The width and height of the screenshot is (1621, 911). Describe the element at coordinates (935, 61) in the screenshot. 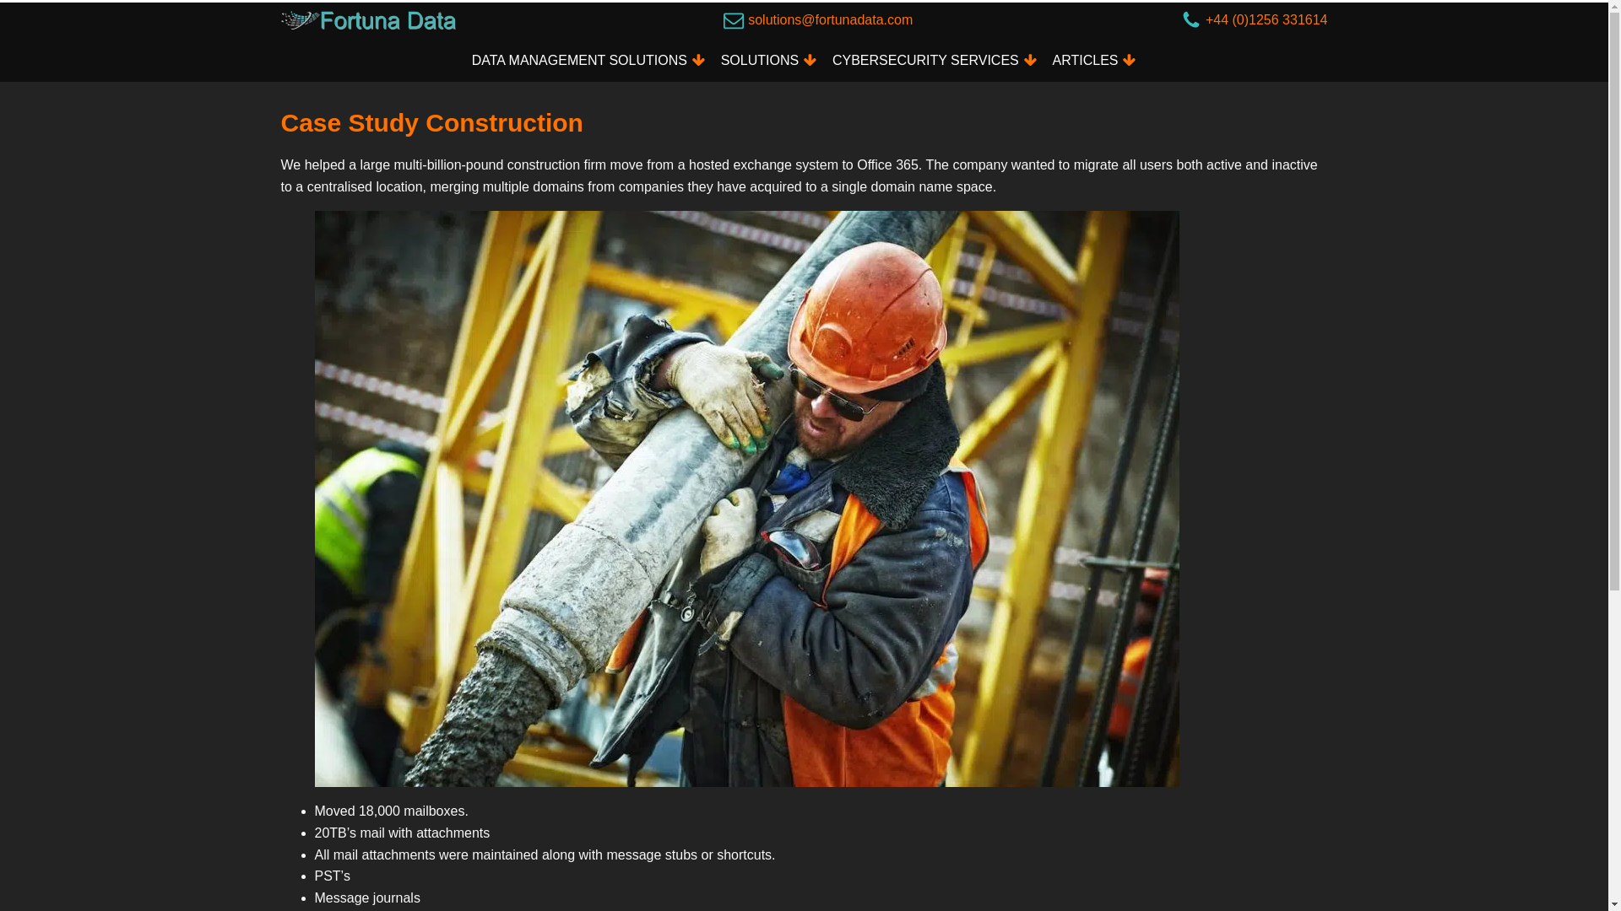

I see `CYBERSECURITY SERVICES` at that location.